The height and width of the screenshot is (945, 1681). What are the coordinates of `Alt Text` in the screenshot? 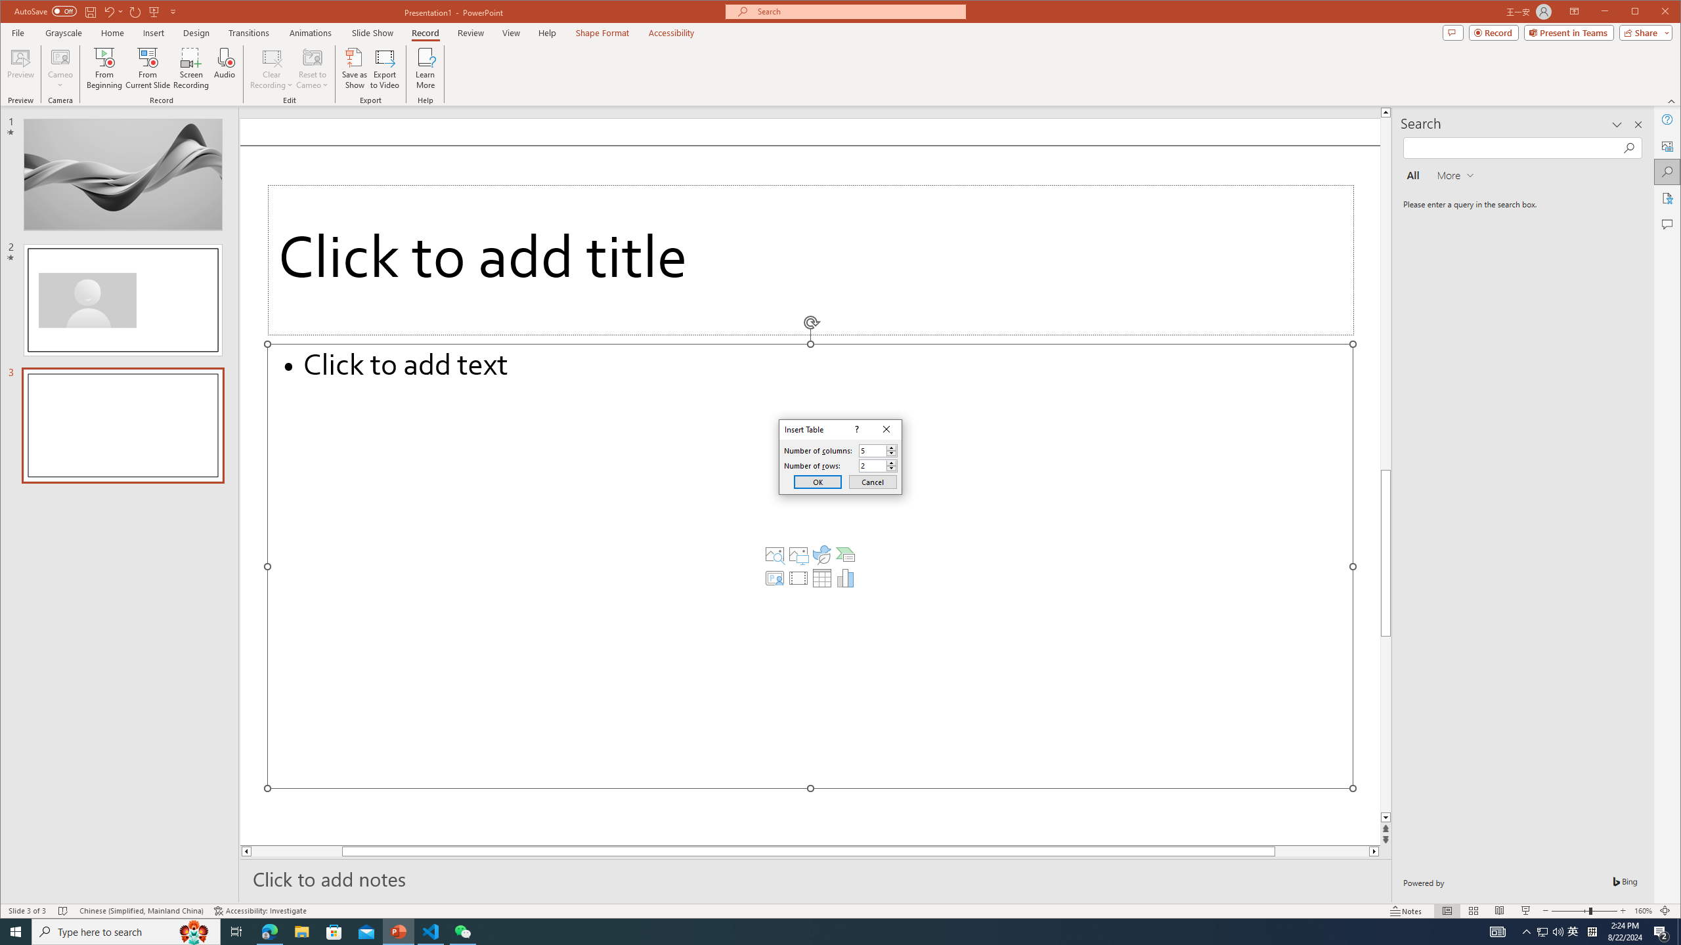 It's located at (1668, 145).